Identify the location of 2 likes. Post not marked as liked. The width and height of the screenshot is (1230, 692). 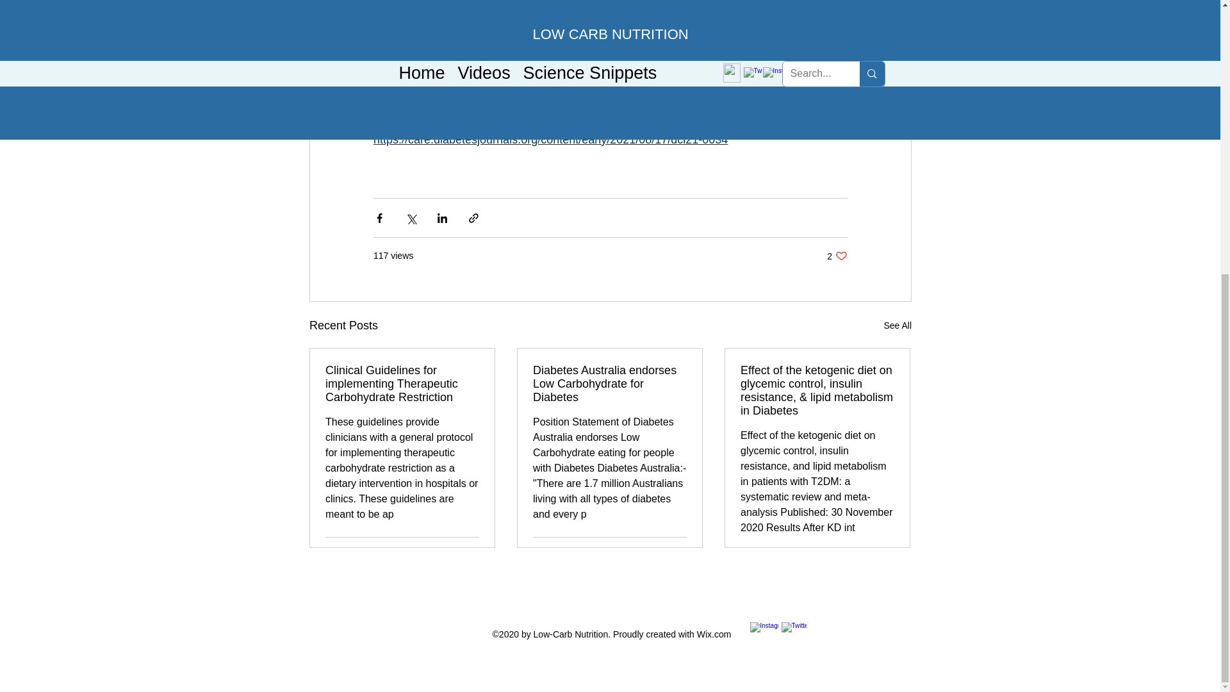
(609, 384).